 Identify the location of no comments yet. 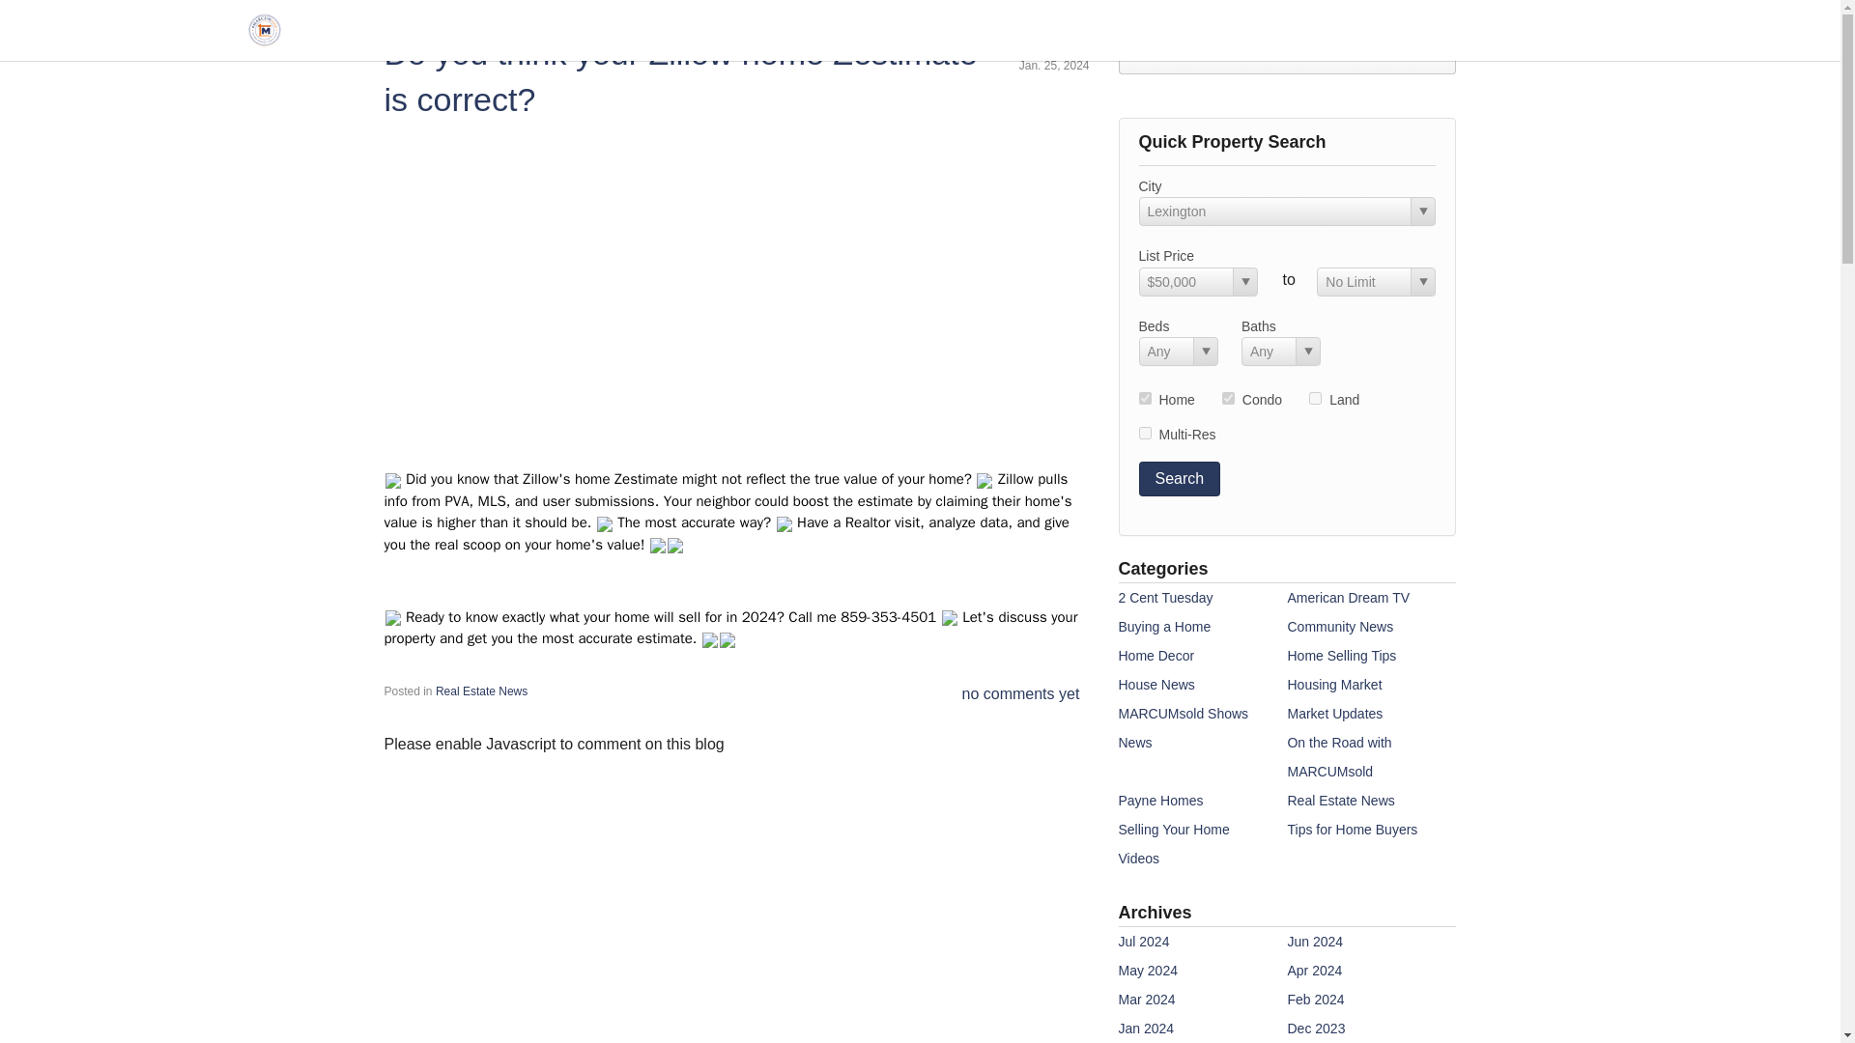
(1020, 693).